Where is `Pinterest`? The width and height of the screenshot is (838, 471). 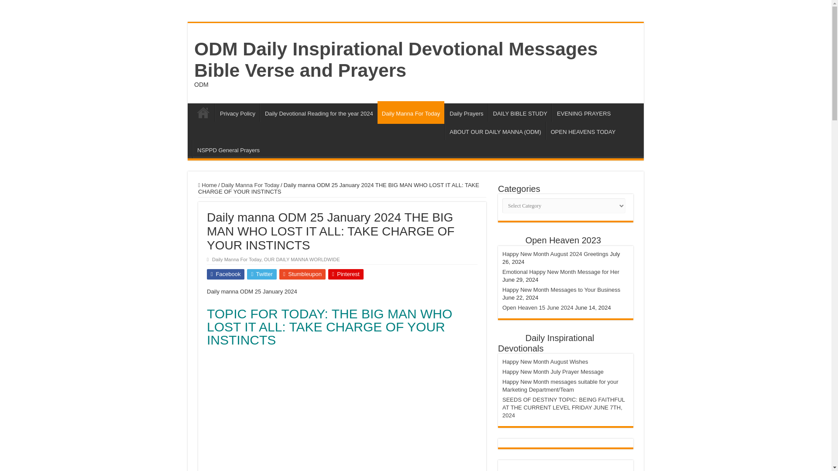 Pinterest is located at coordinates (346, 274).